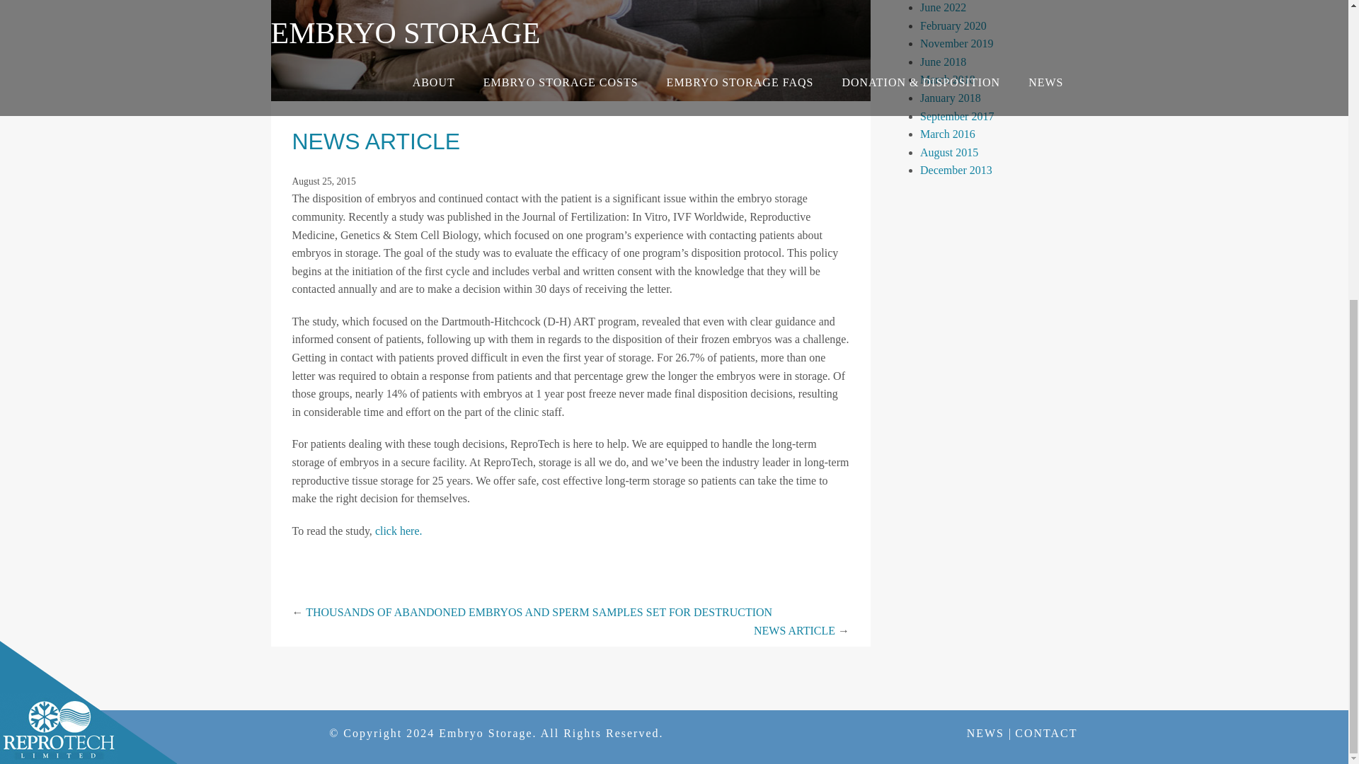 The image size is (1359, 764). Describe the element at coordinates (1046, 733) in the screenshot. I see `CONTACT` at that location.